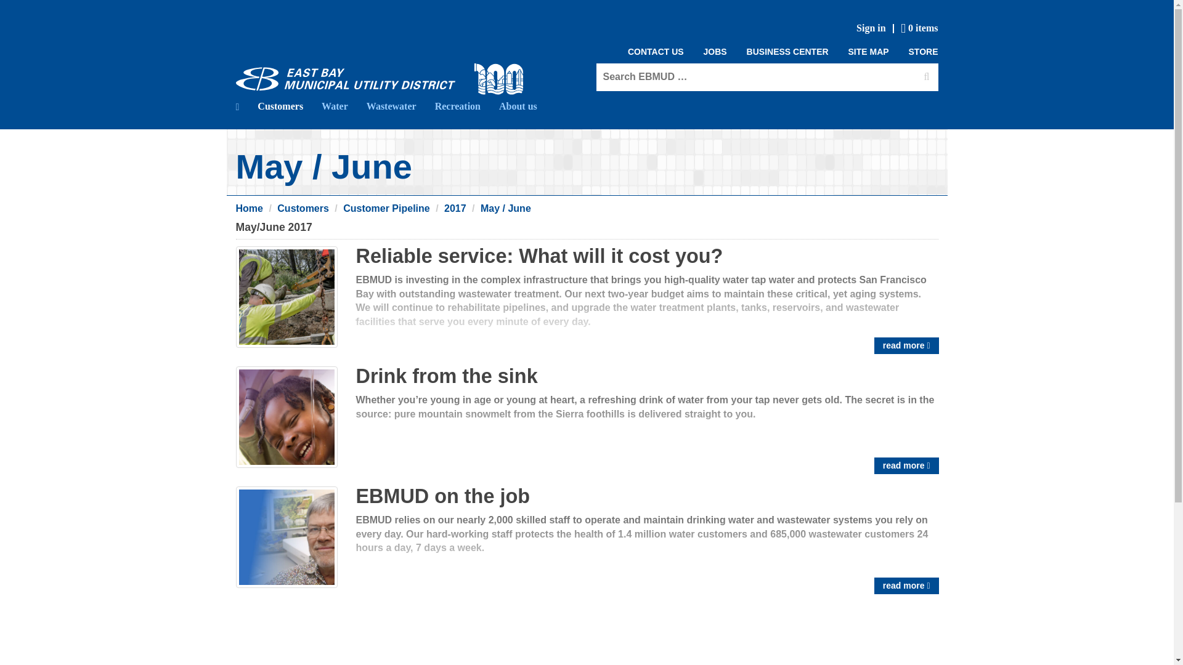  I want to click on read more, so click(906, 586).